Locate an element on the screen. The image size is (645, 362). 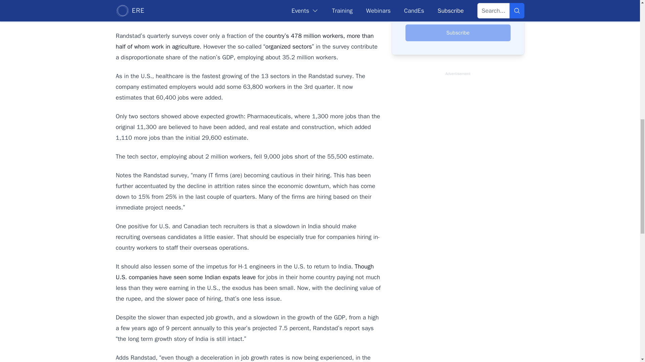
organized sectors is located at coordinates (289, 47).